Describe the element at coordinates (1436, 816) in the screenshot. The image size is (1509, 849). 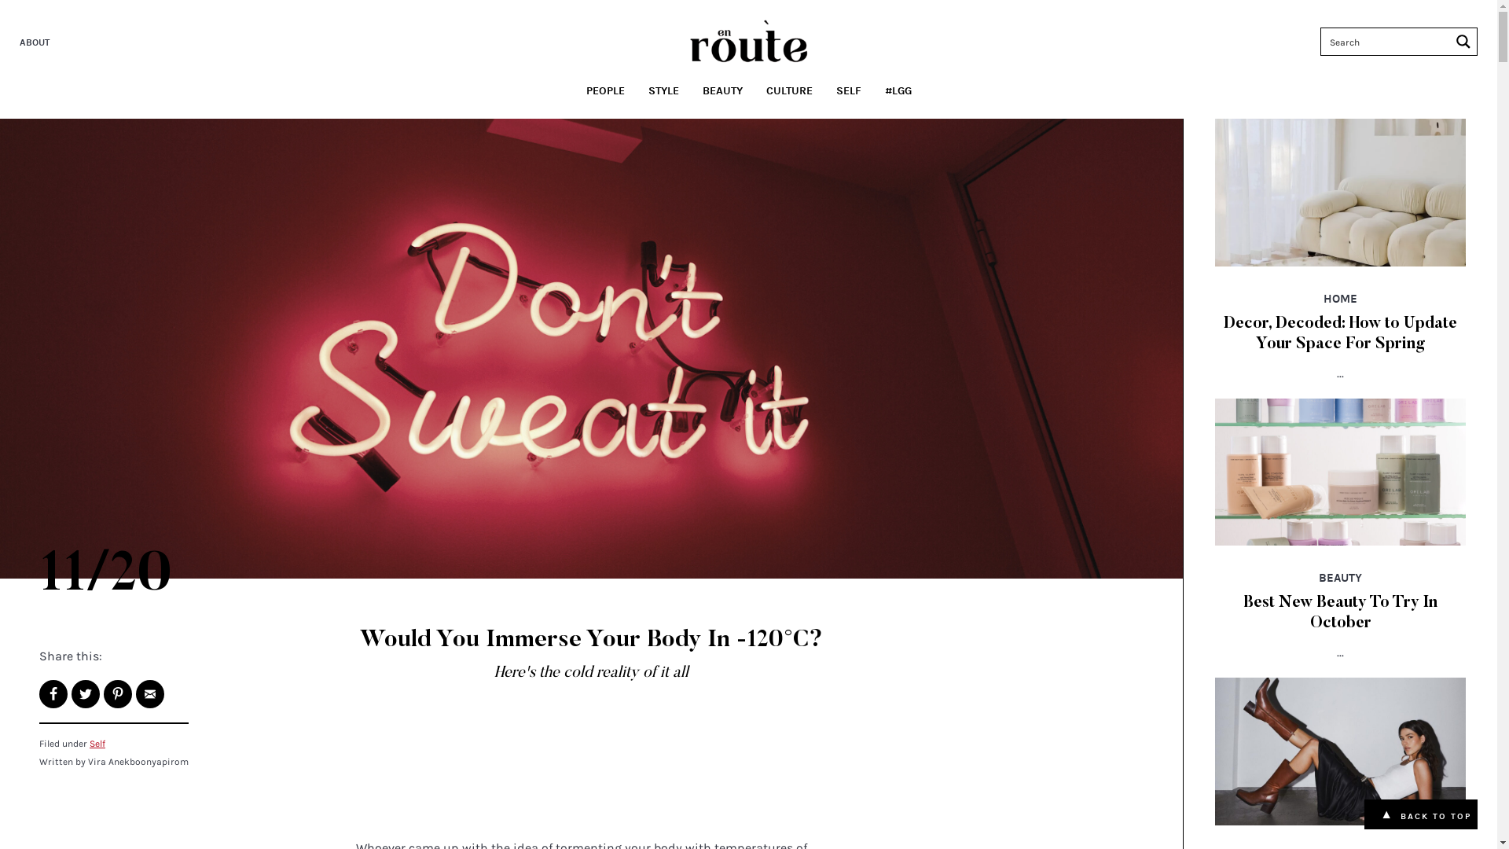
I see `BACK TO TOP` at that location.